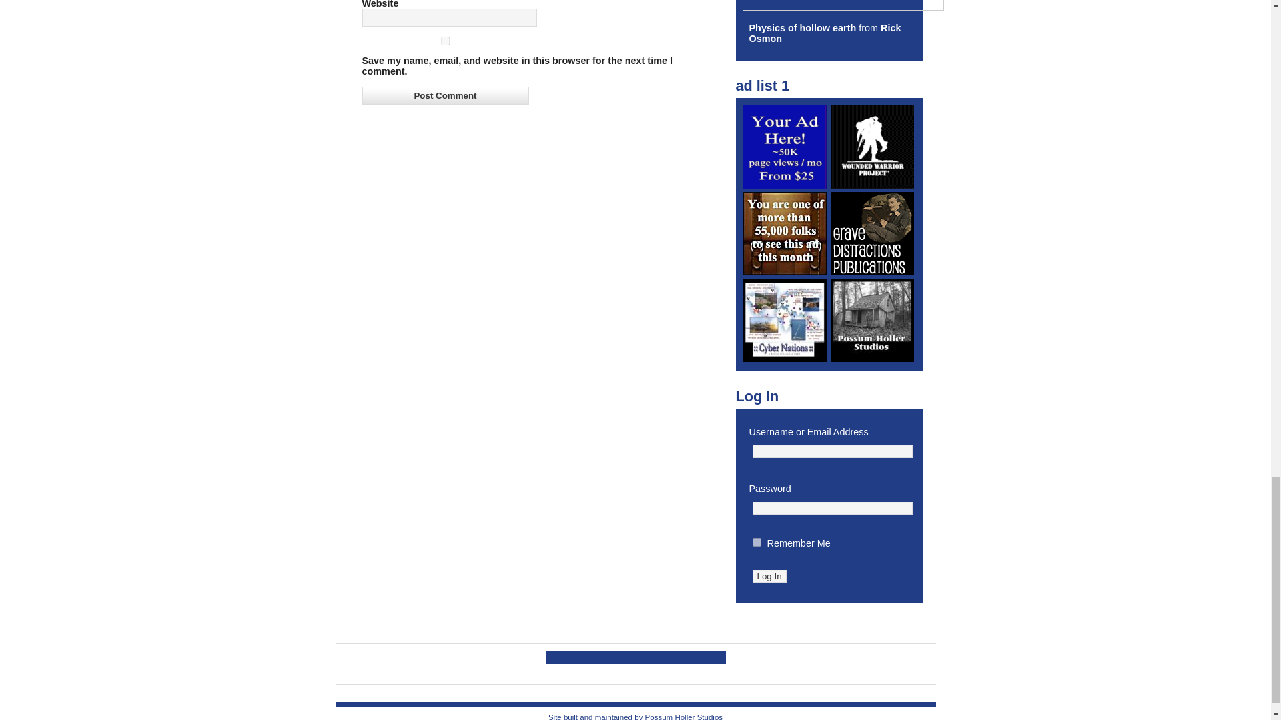 The height and width of the screenshot is (720, 1281). Describe the element at coordinates (444, 95) in the screenshot. I see `Post Comment` at that location.